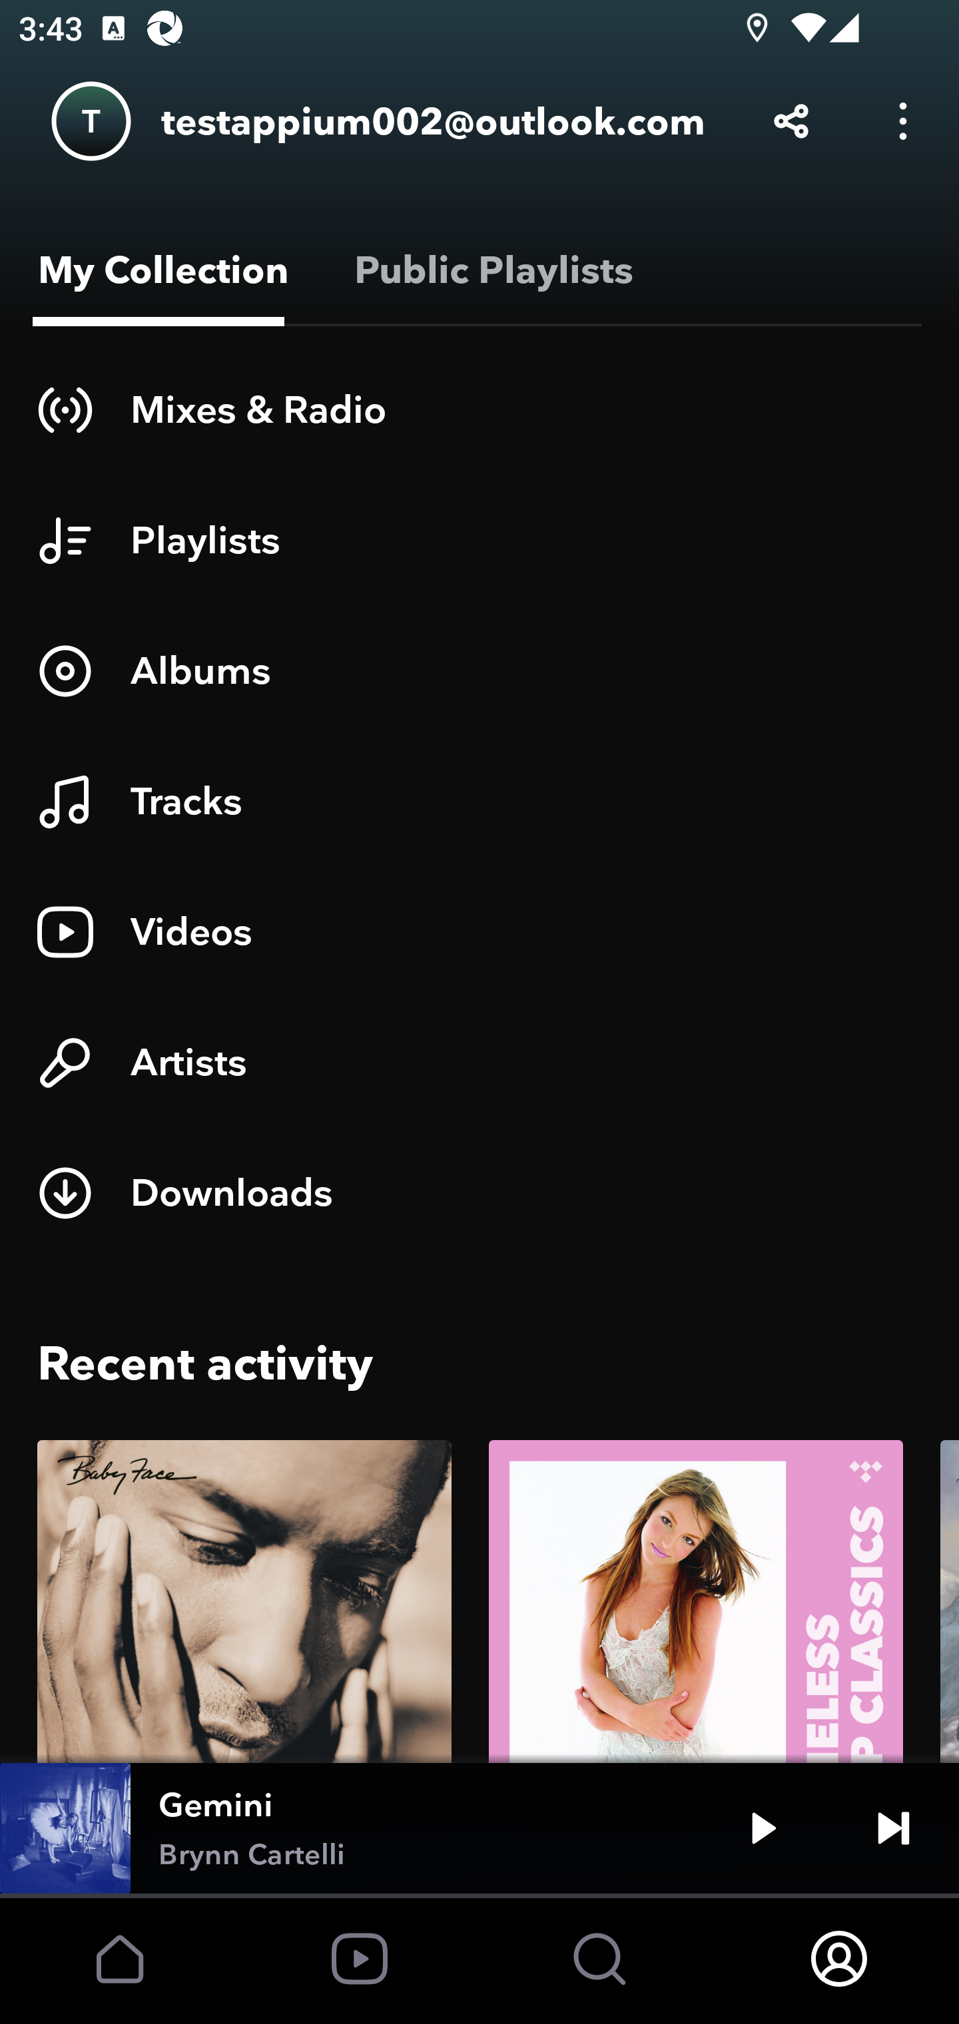 This screenshot has height=2024, width=959. Describe the element at coordinates (479, 409) in the screenshot. I see `Mixes & Radio` at that location.